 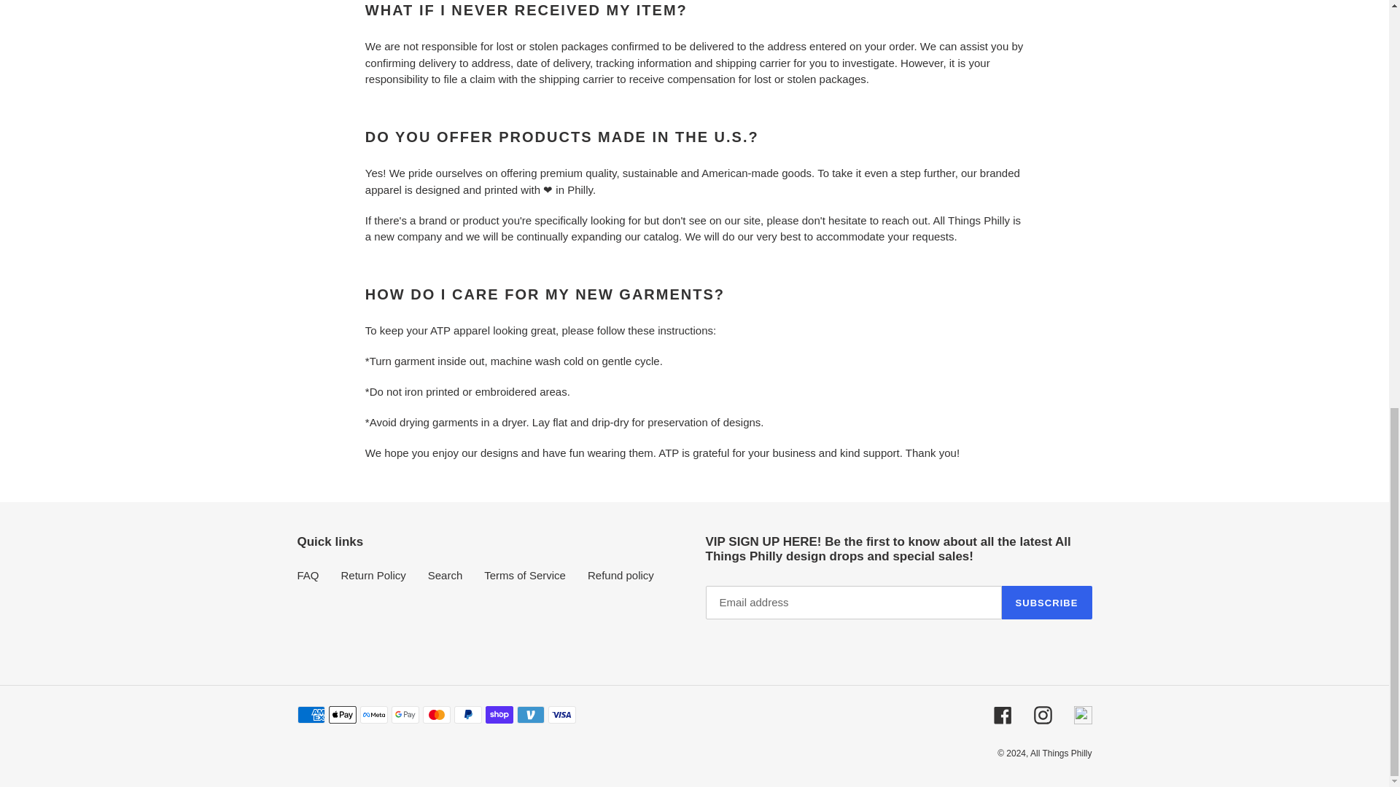 What do you see at coordinates (525, 575) in the screenshot?
I see `Terms of Service` at bounding box center [525, 575].